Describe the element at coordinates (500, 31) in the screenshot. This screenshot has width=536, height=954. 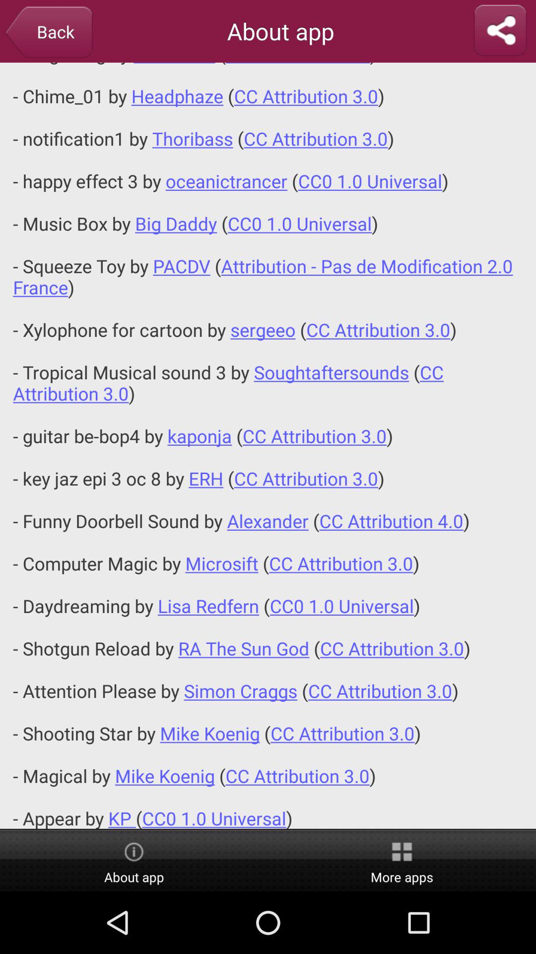
I see `press icon at the top right corner` at that location.